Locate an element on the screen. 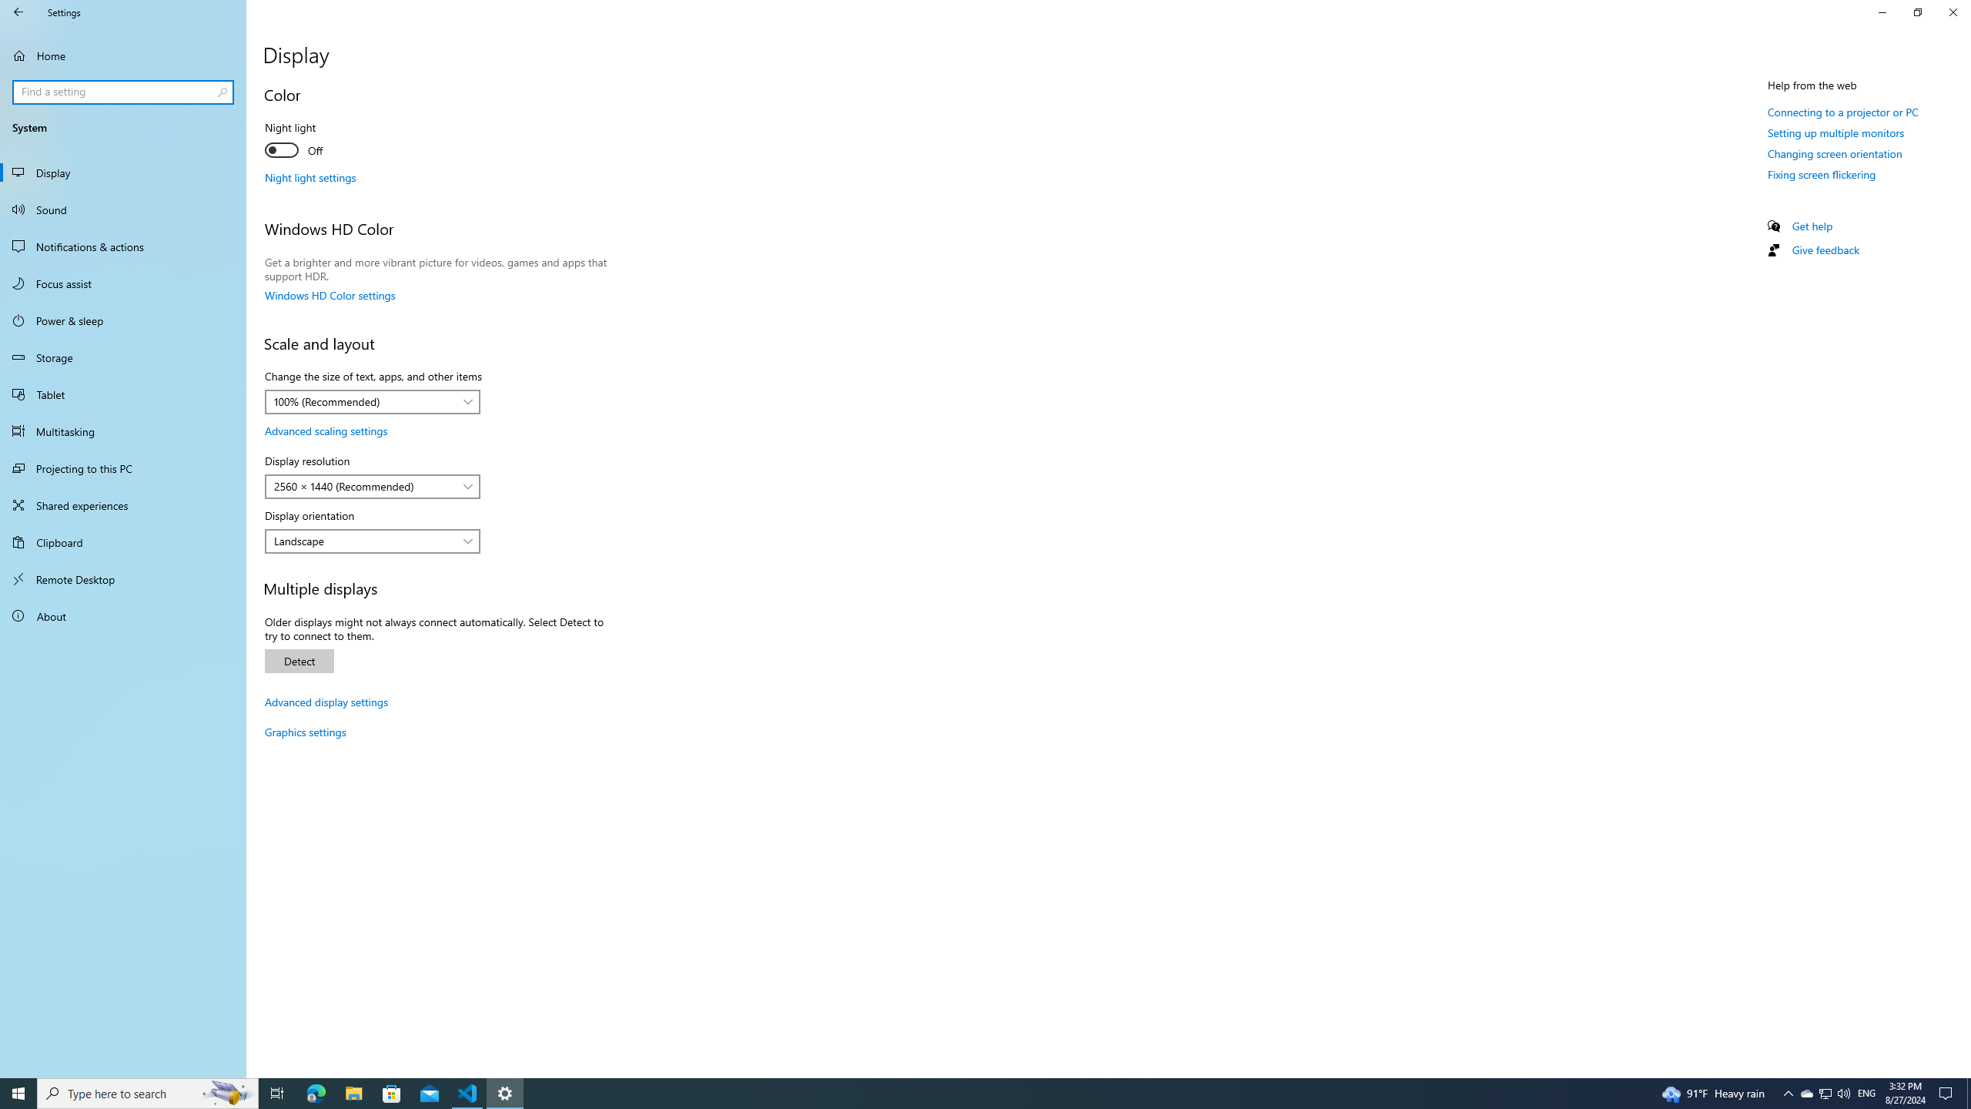 The width and height of the screenshot is (1971, 1109). Search box, Find a setting is located at coordinates (124, 92).